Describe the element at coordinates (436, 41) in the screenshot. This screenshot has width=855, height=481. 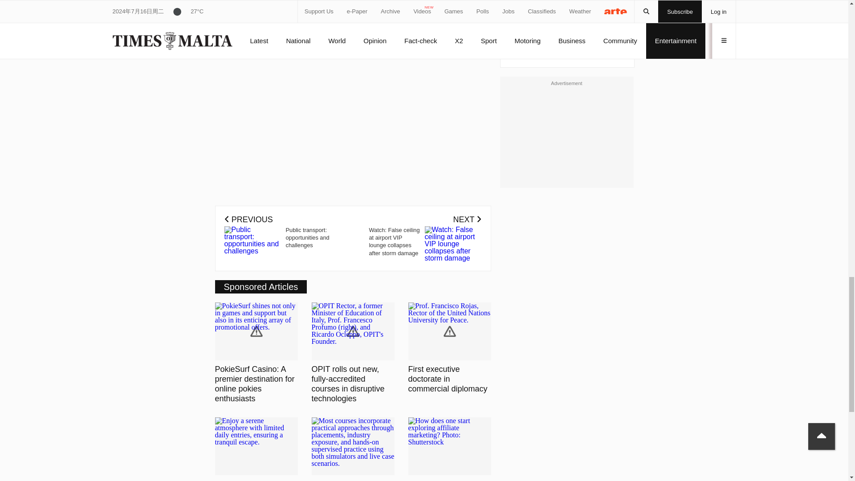
I see `Support Us` at that location.